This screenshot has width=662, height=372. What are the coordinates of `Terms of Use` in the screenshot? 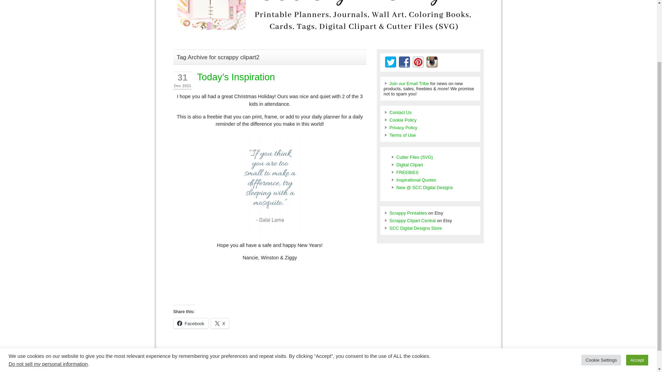 It's located at (403, 135).